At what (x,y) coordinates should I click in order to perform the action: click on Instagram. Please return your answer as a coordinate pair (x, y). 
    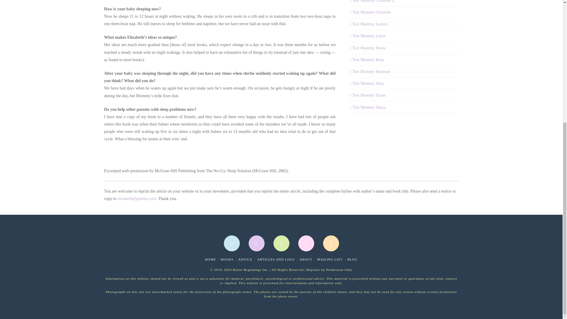
    Looking at the image, I should click on (281, 243).